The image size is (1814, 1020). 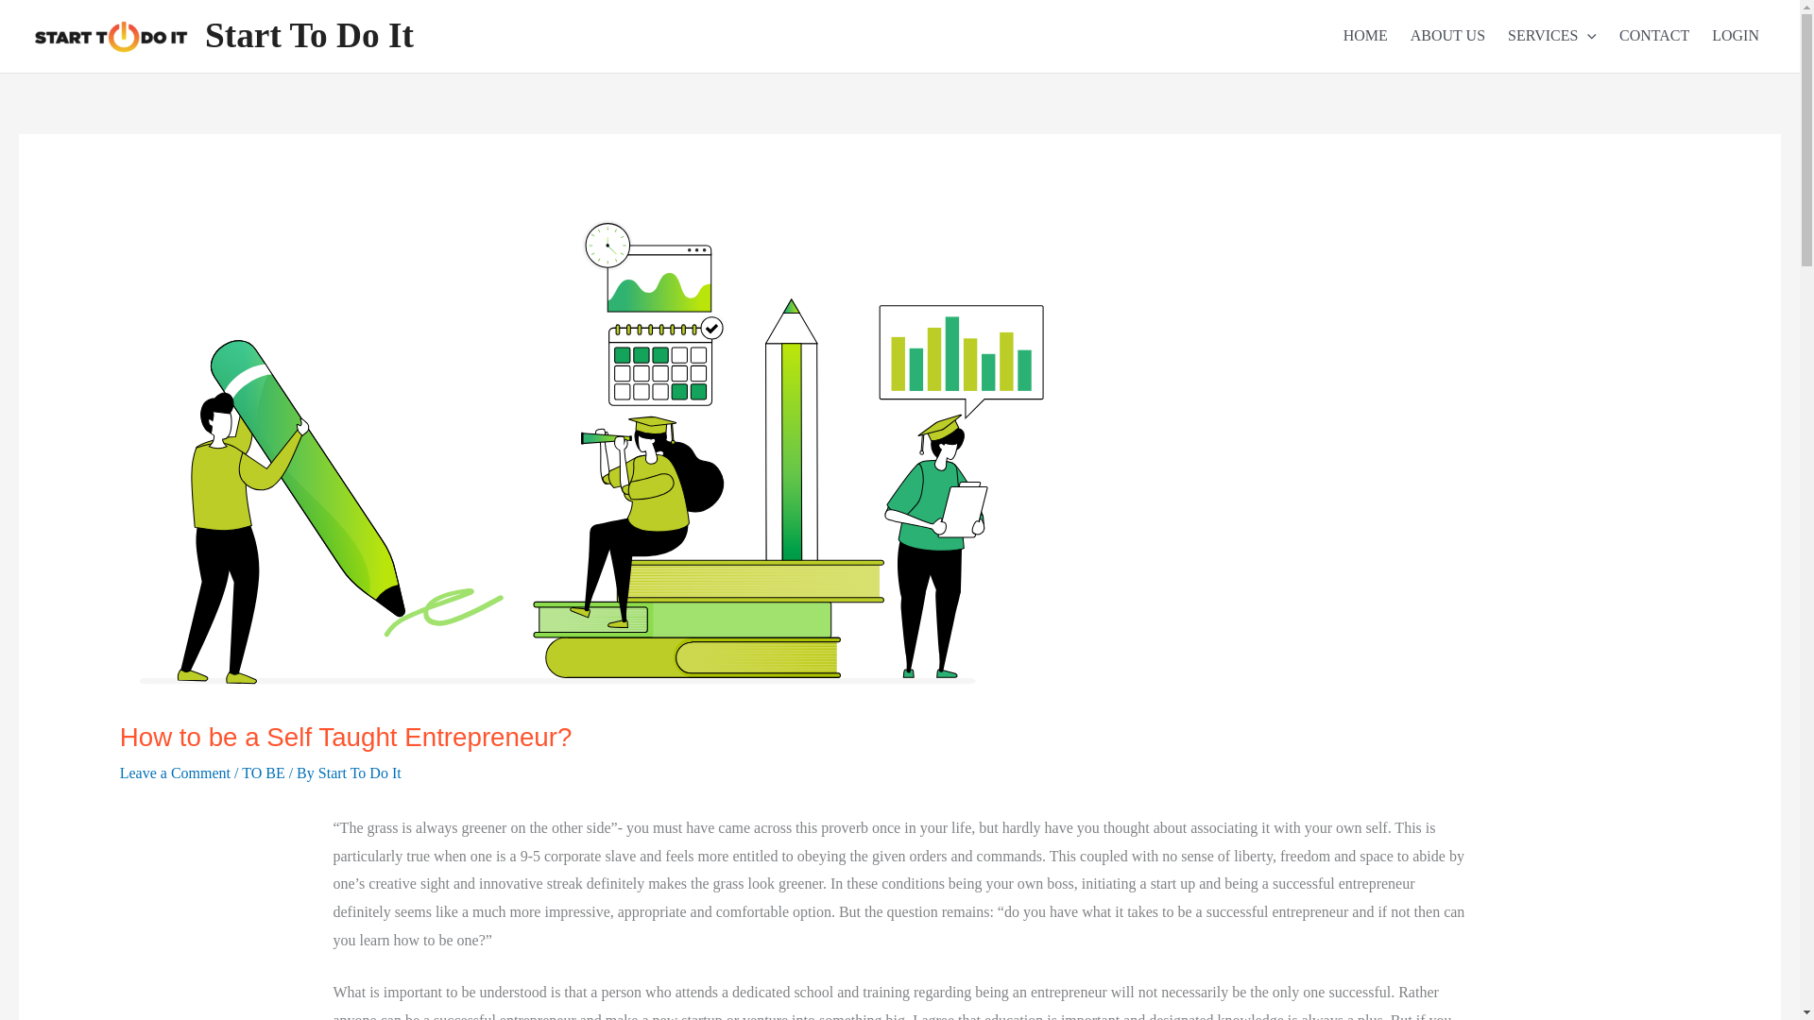 I want to click on View all posts by Start To Do It, so click(x=359, y=773).